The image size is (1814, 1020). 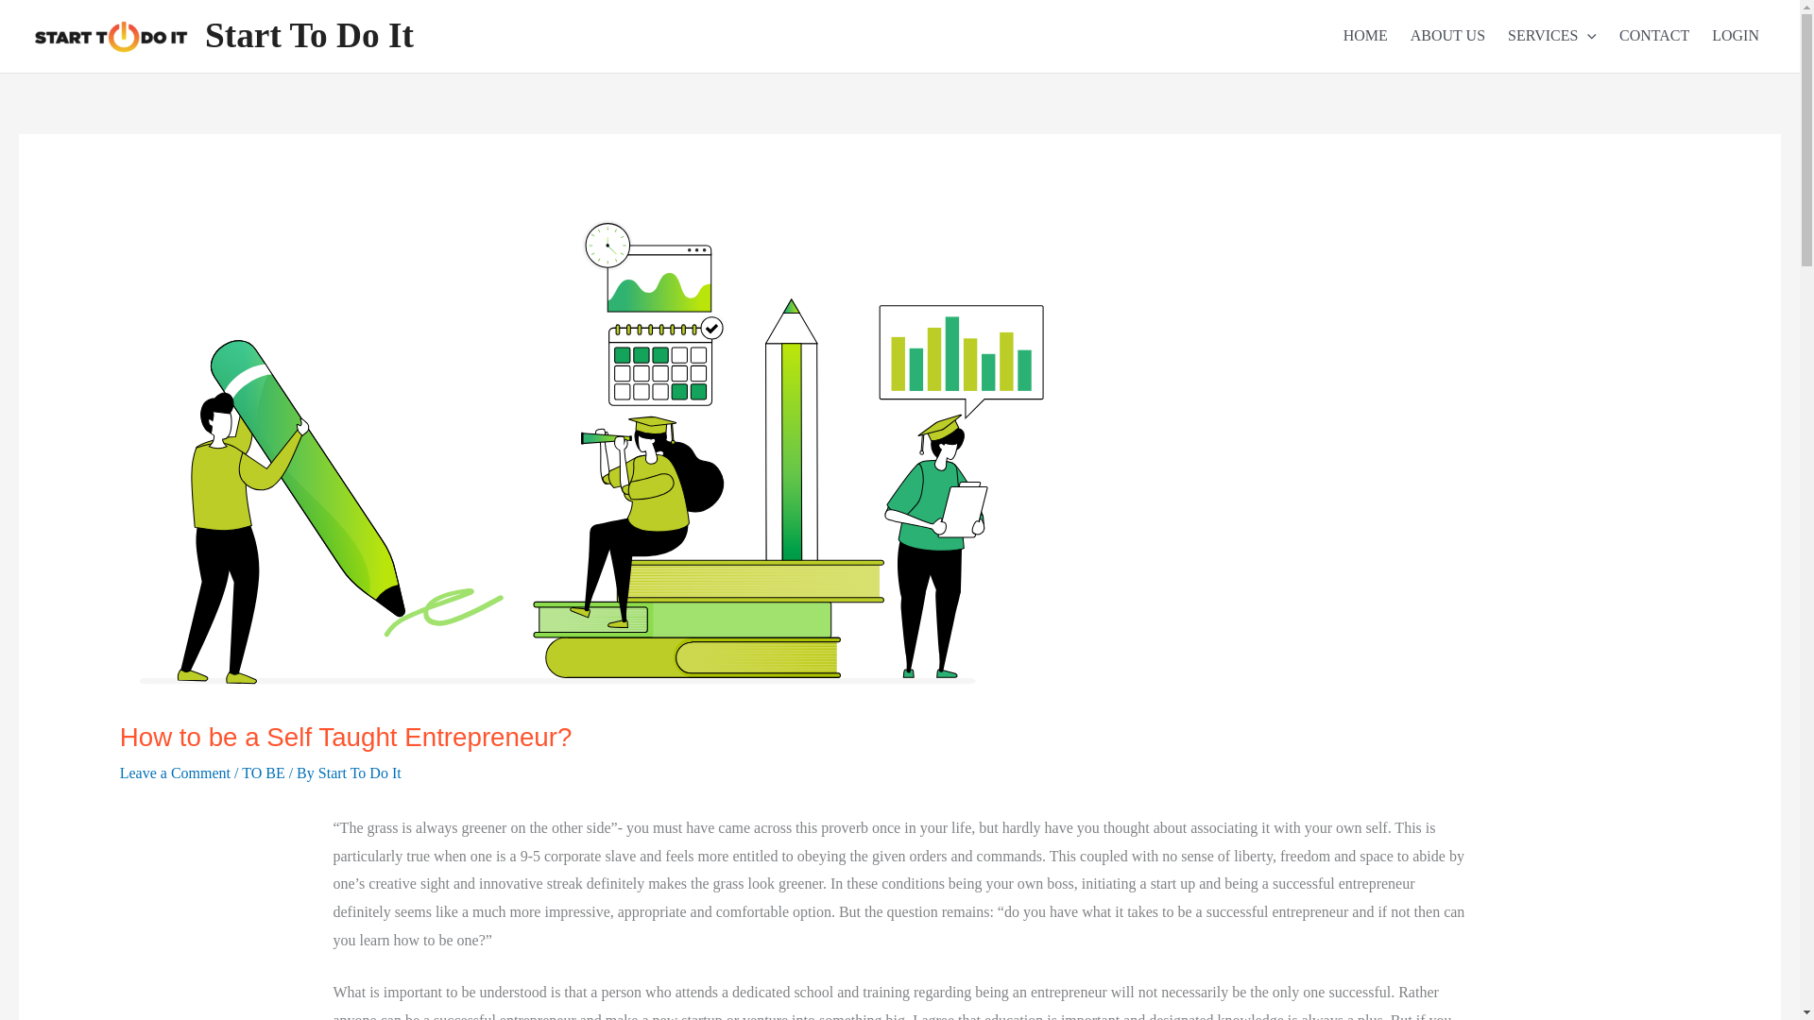 I want to click on View all posts by Start To Do It, so click(x=359, y=773).